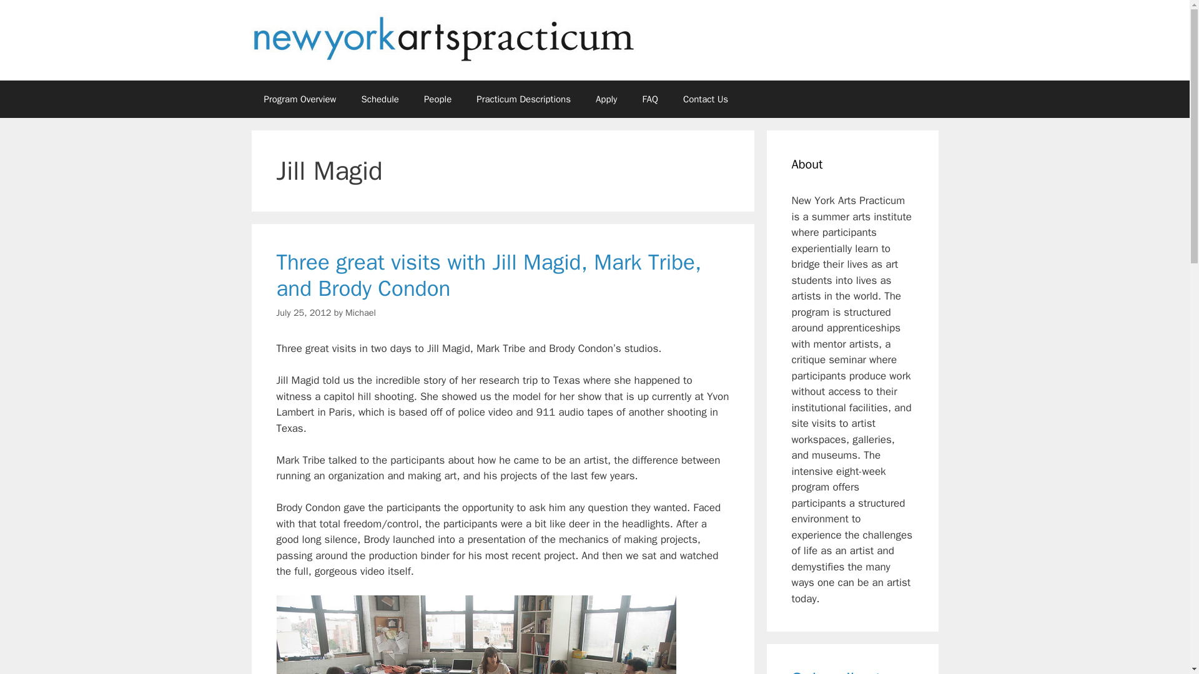  Describe the element at coordinates (606, 99) in the screenshot. I see `Apply` at that location.